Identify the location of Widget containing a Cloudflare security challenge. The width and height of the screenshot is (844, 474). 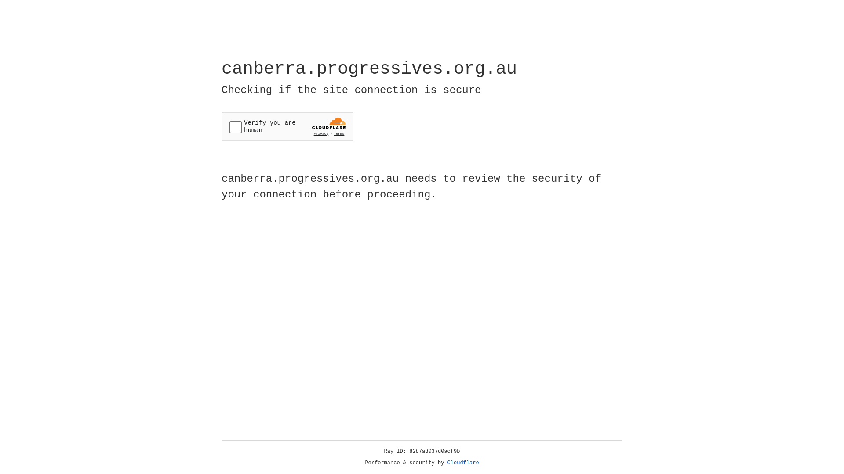
(287, 126).